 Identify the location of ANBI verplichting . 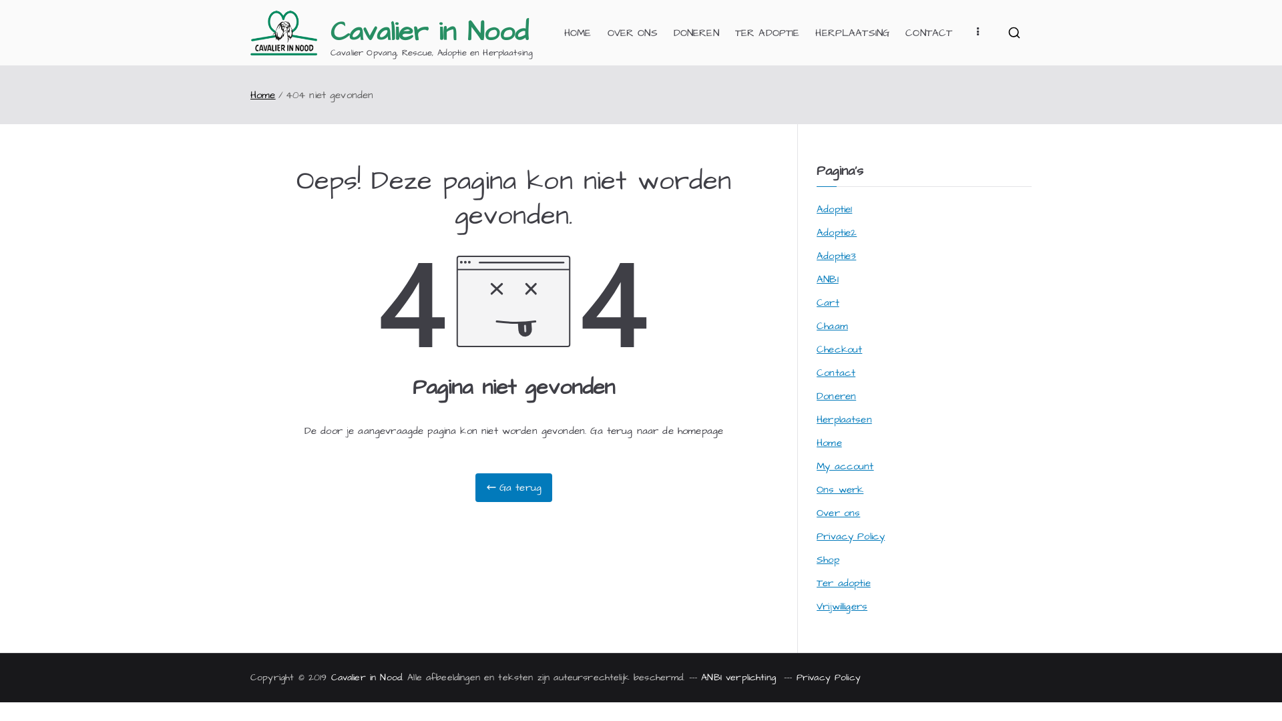
(740, 678).